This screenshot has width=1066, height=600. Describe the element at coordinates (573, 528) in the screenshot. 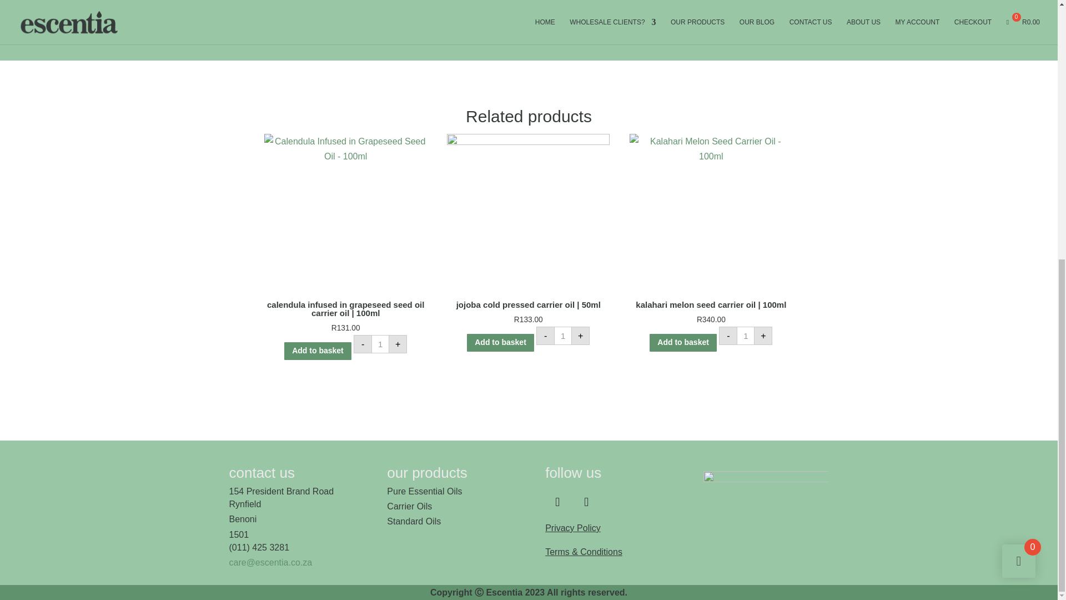

I see `Privacy Policy` at that location.